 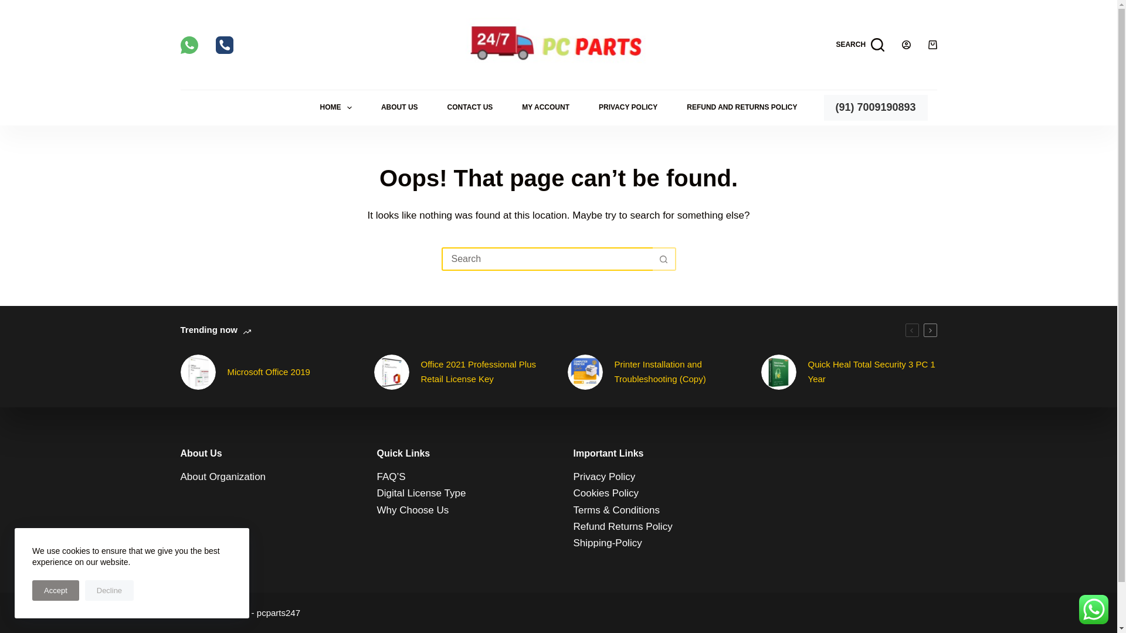 What do you see at coordinates (545, 108) in the screenshot?
I see `MY ACCOUNT` at bounding box center [545, 108].